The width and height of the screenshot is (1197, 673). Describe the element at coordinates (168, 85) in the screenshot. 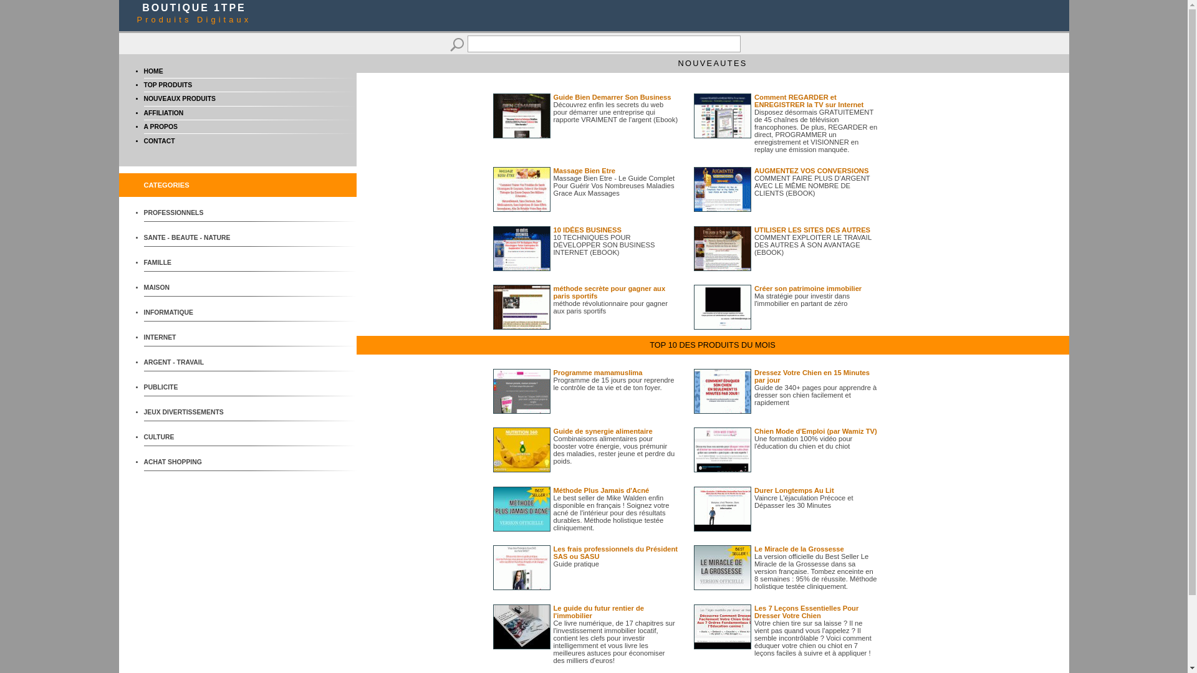

I see `TOP PRODUITS` at that location.